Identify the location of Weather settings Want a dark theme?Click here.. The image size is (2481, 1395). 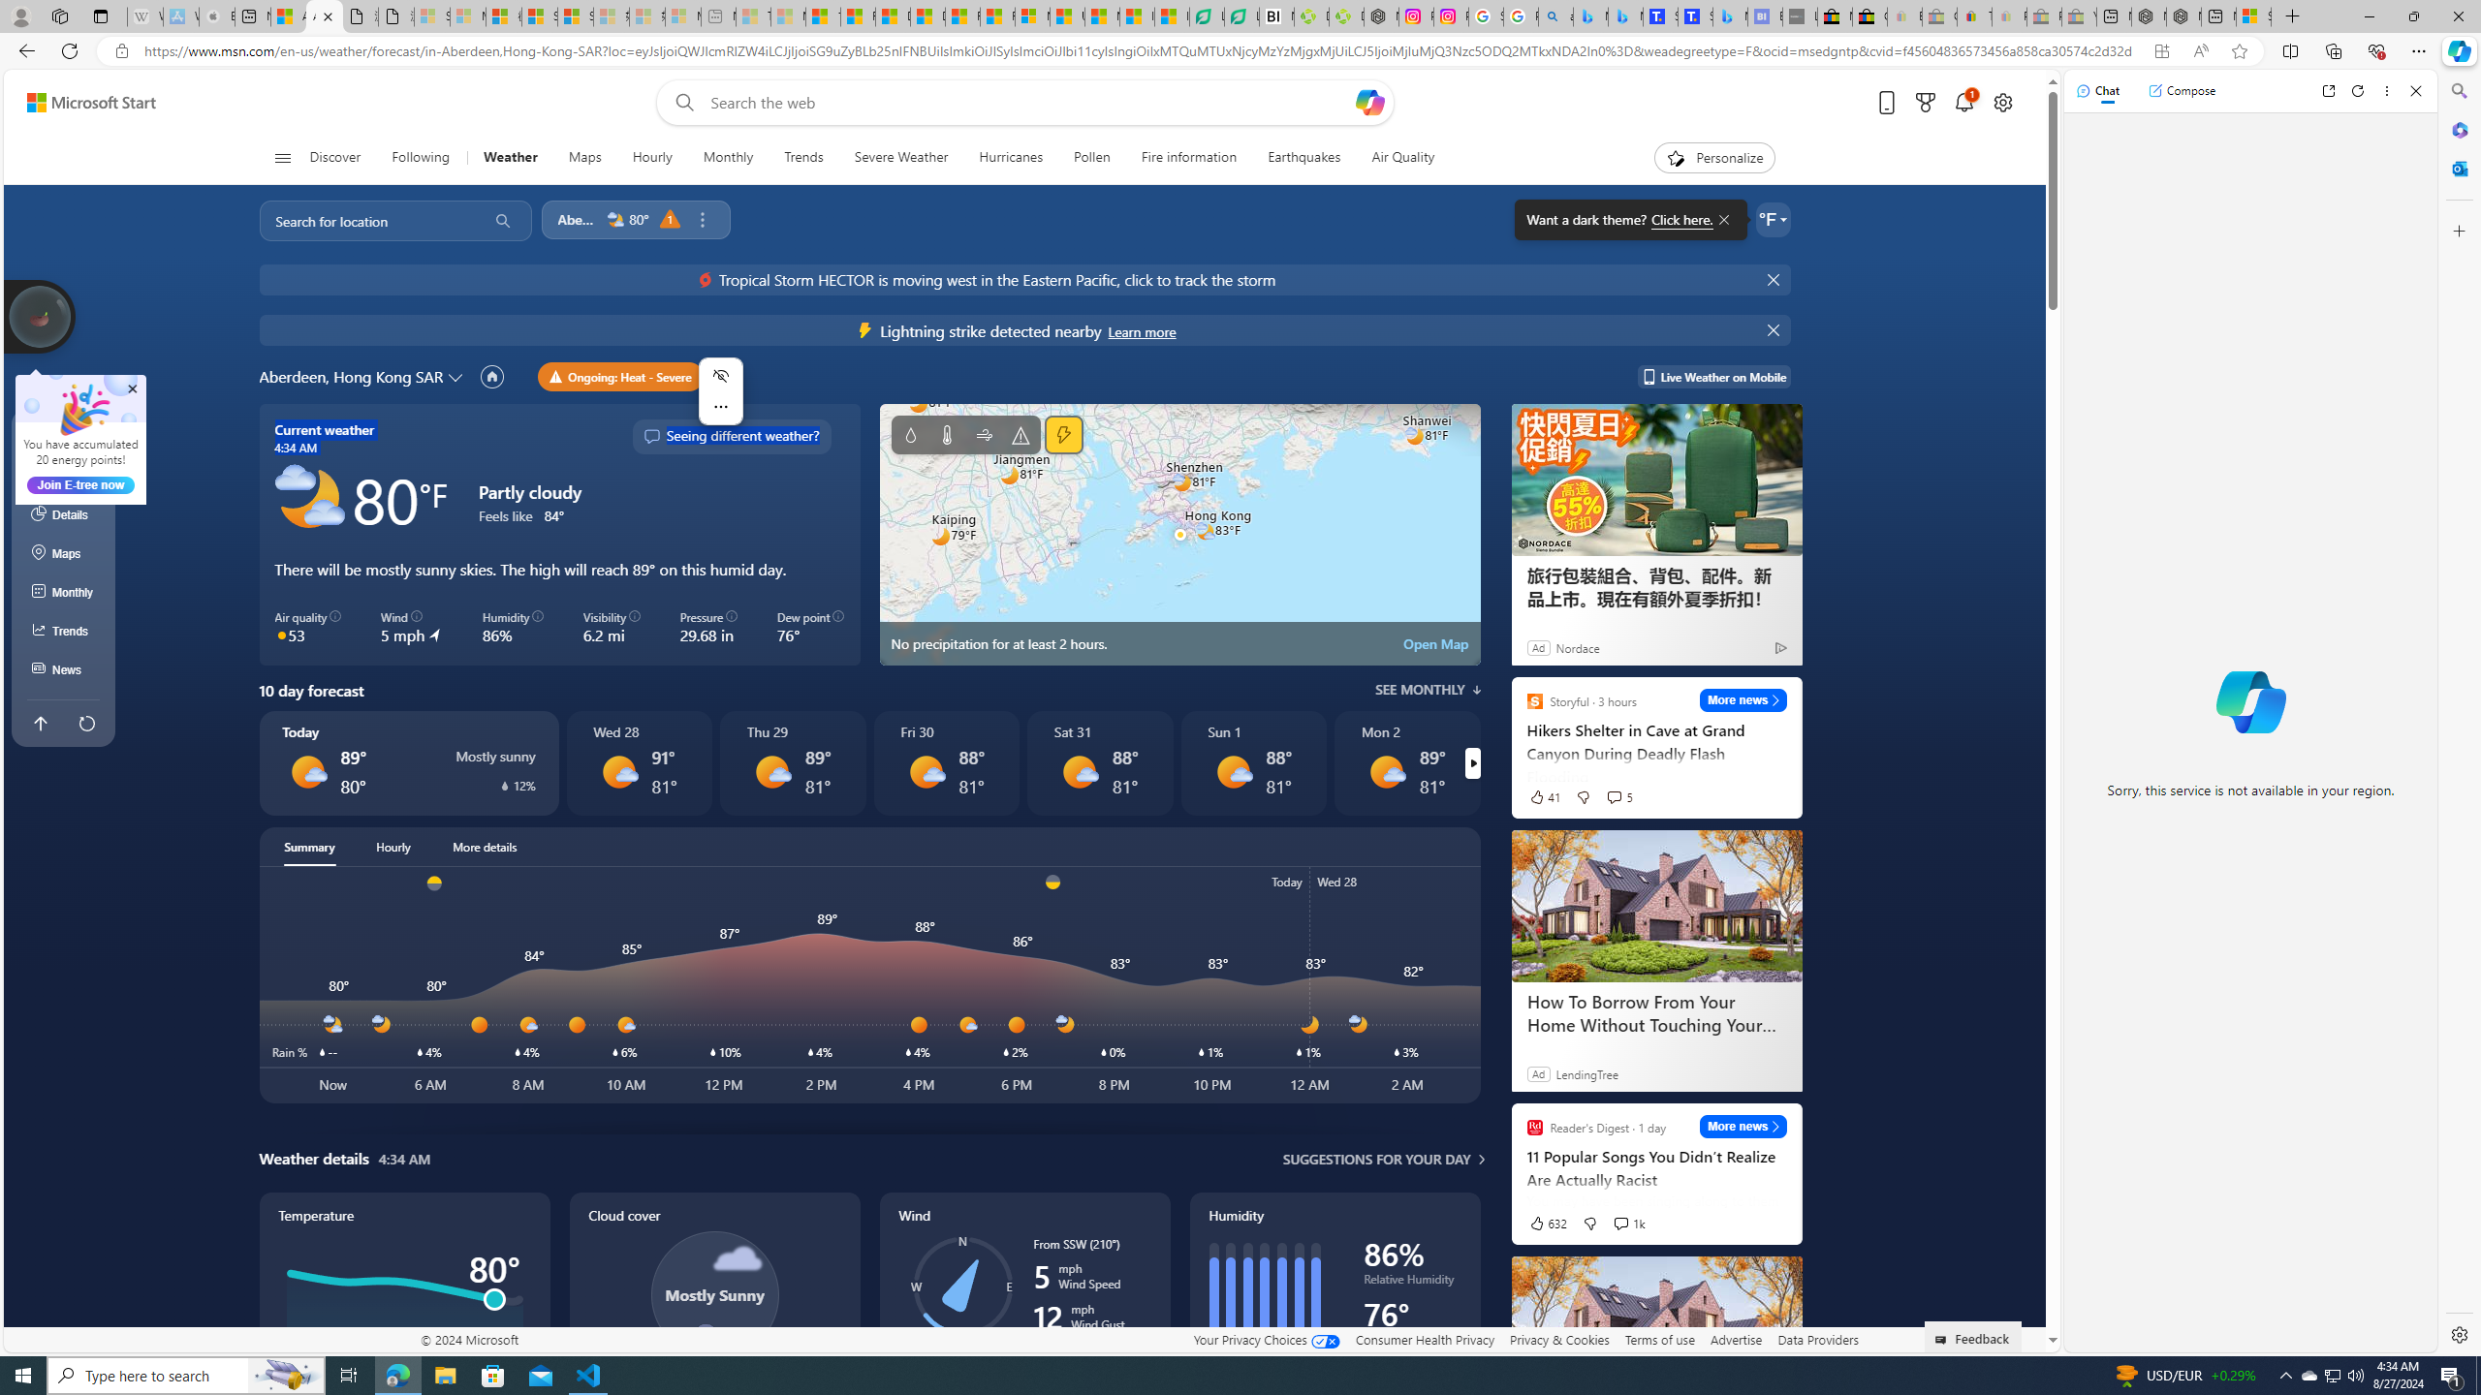
(1772, 219).